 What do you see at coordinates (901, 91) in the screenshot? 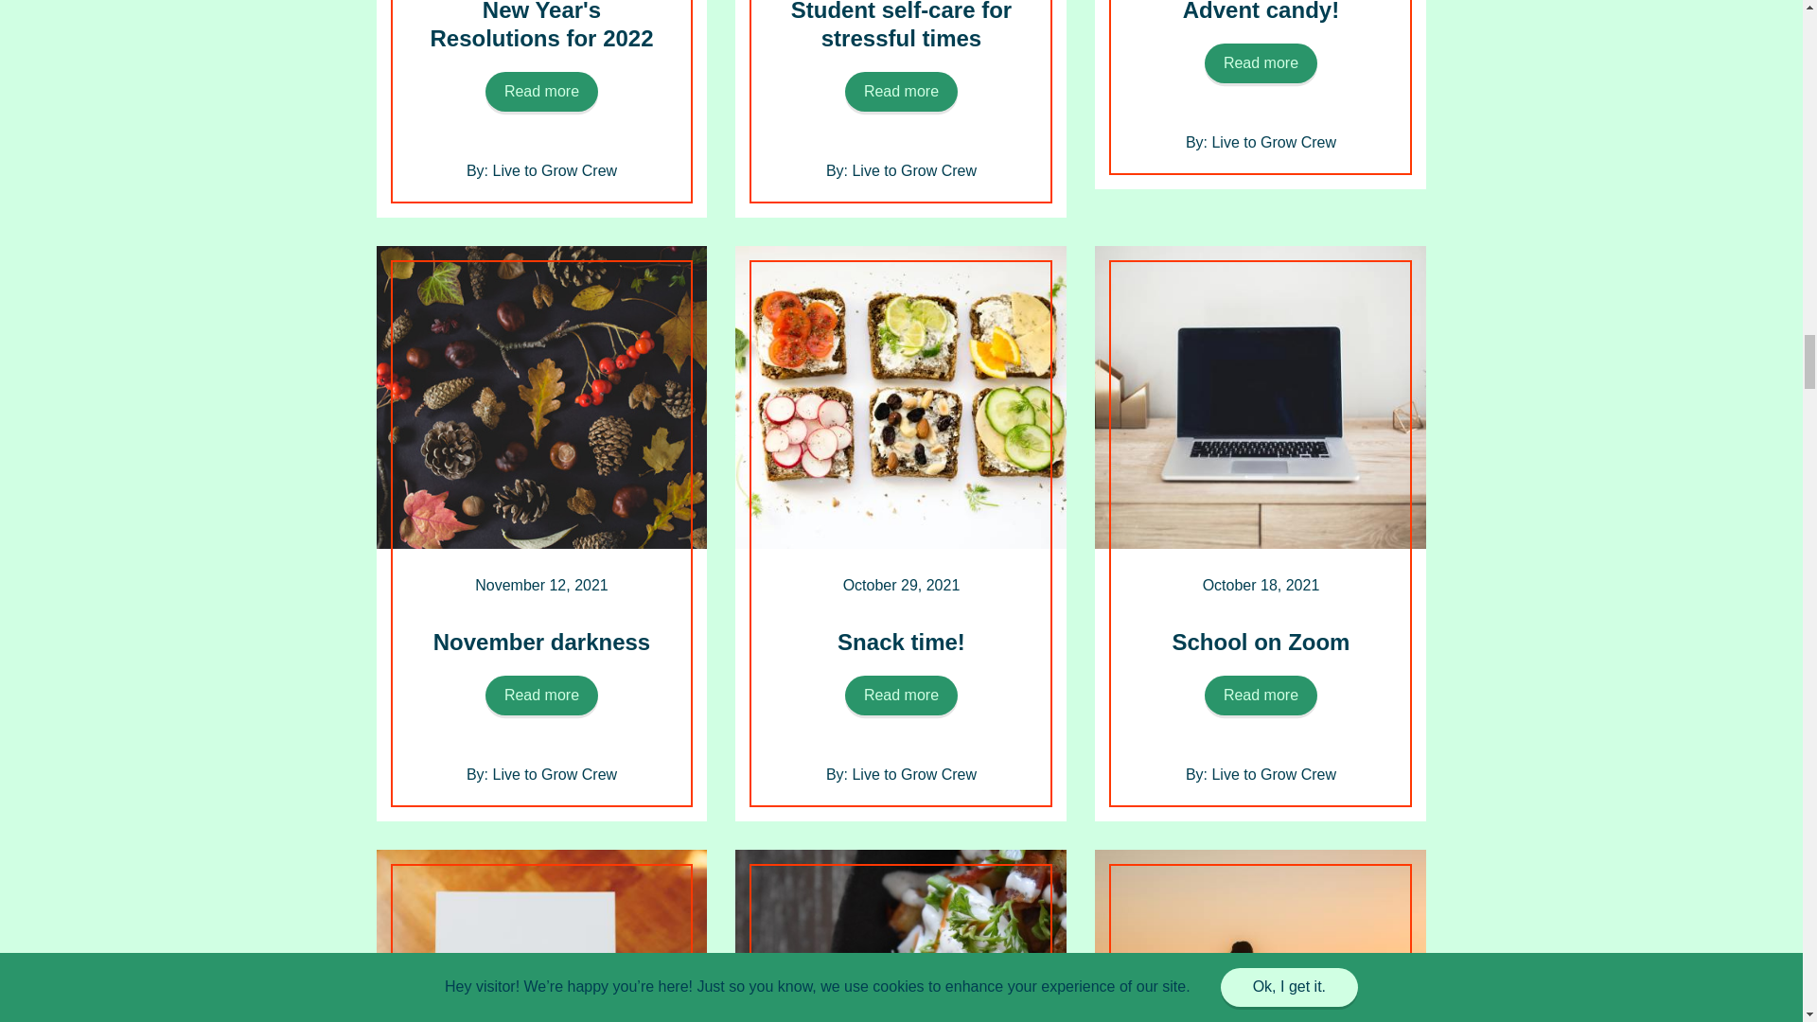
I see `Read more` at bounding box center [901, 91].